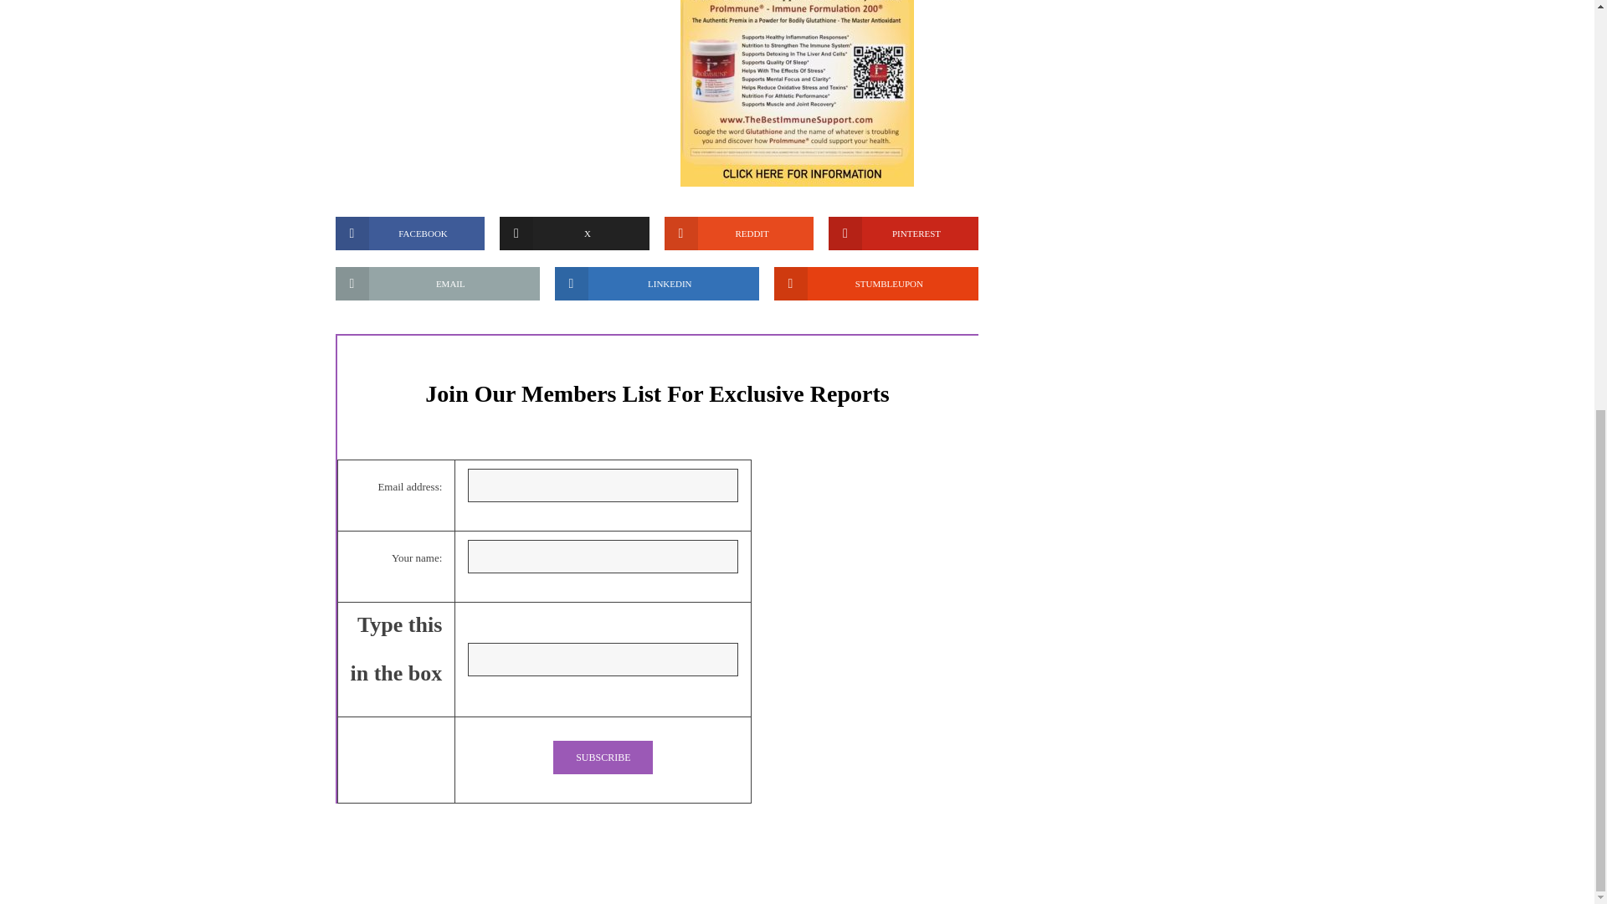 This screenshot has width=1607, height=904. Describe the element at coordinates (436, 283) in the screenshot. I see `EMAIL` at that location.